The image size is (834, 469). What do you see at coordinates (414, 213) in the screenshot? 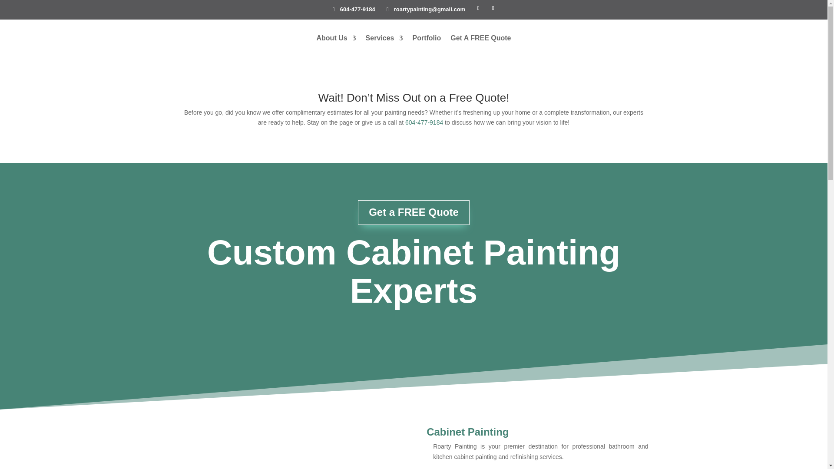
I see `Get a FREE Quote` at bounding box center [414, 213].